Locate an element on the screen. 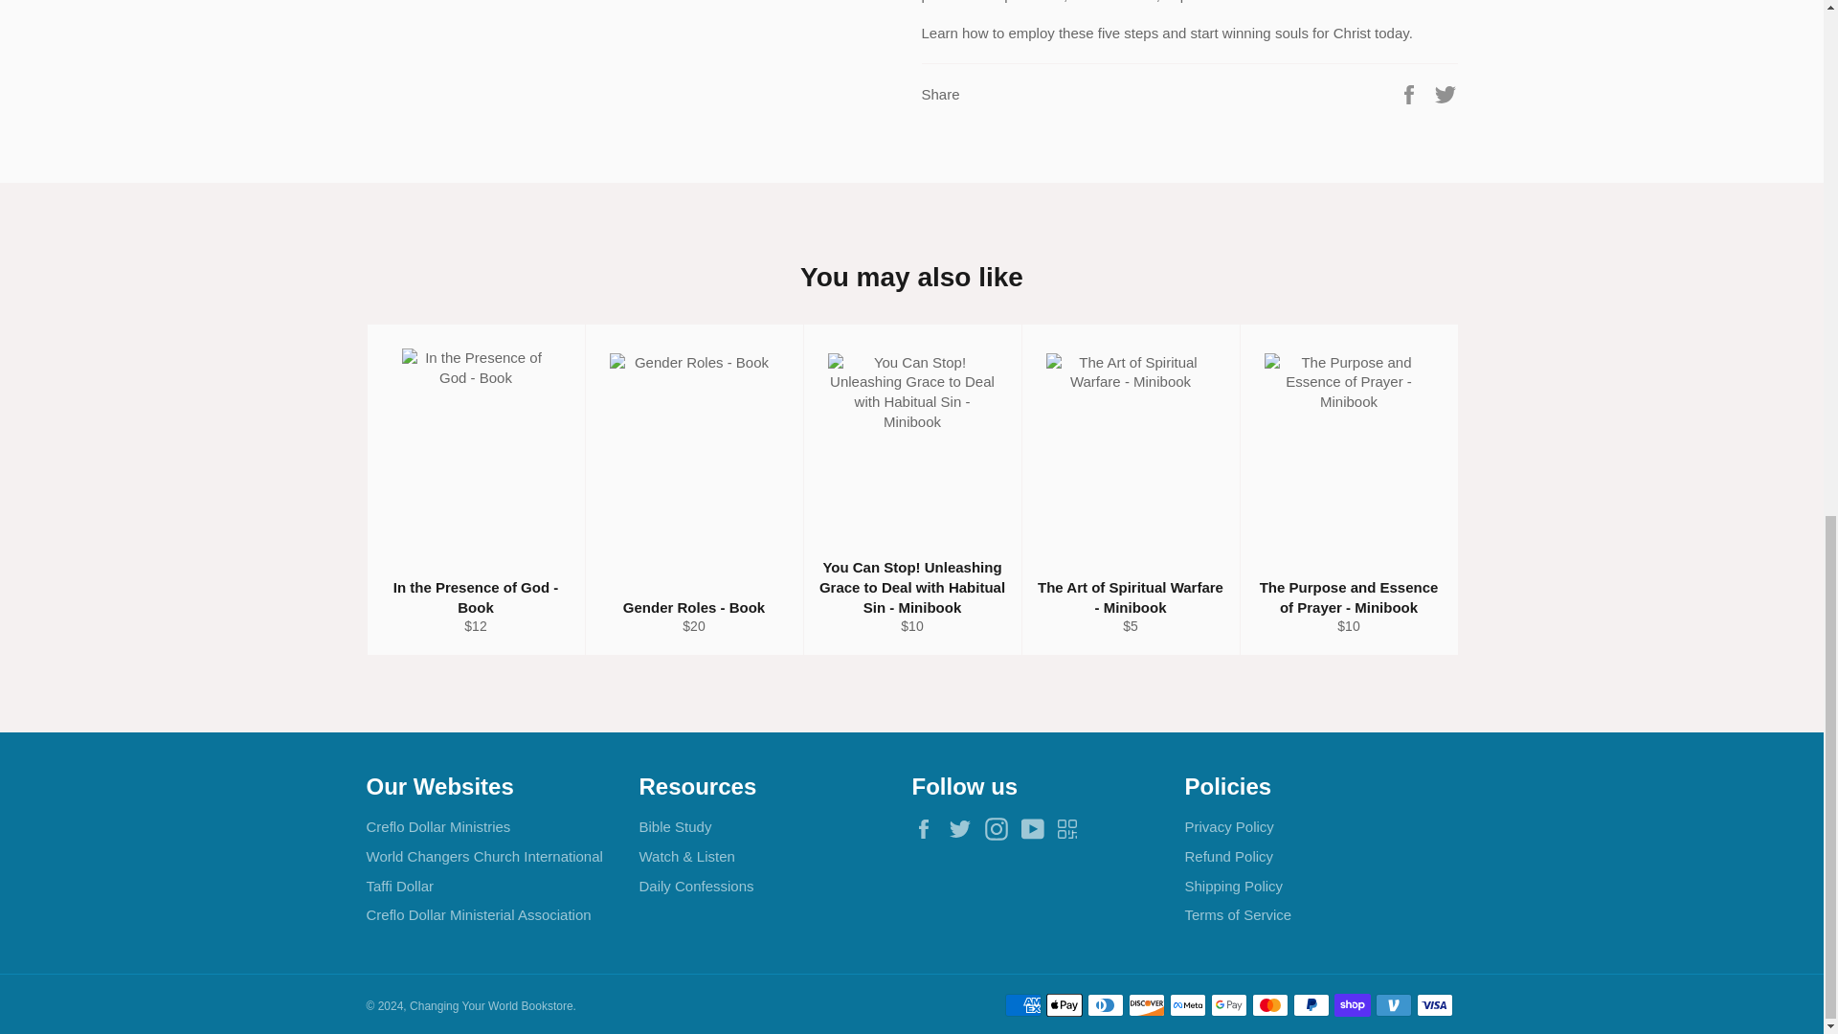 This screenshot has height=1034, width=1838. Changing Your World Bookstore on YouTube is located at coordinates (1038, 829).